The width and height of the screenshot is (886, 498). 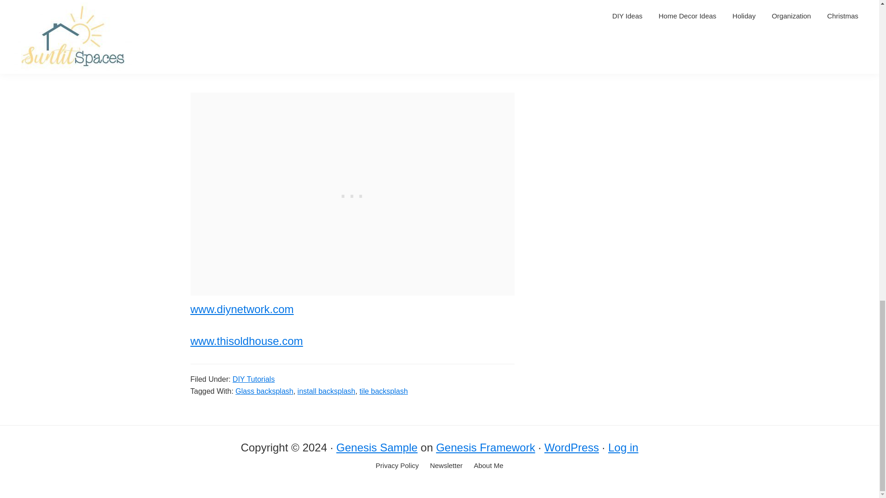 I want to click on Genesis Sample, so click(x=377, y=447).